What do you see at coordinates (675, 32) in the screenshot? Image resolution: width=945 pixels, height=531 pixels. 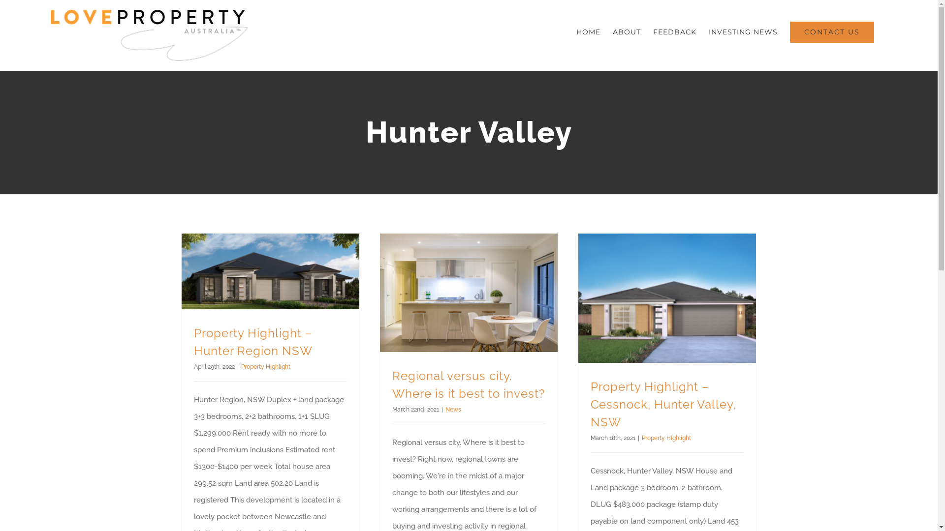 I see `FEEDBACK` at bounding box center [675, 32].